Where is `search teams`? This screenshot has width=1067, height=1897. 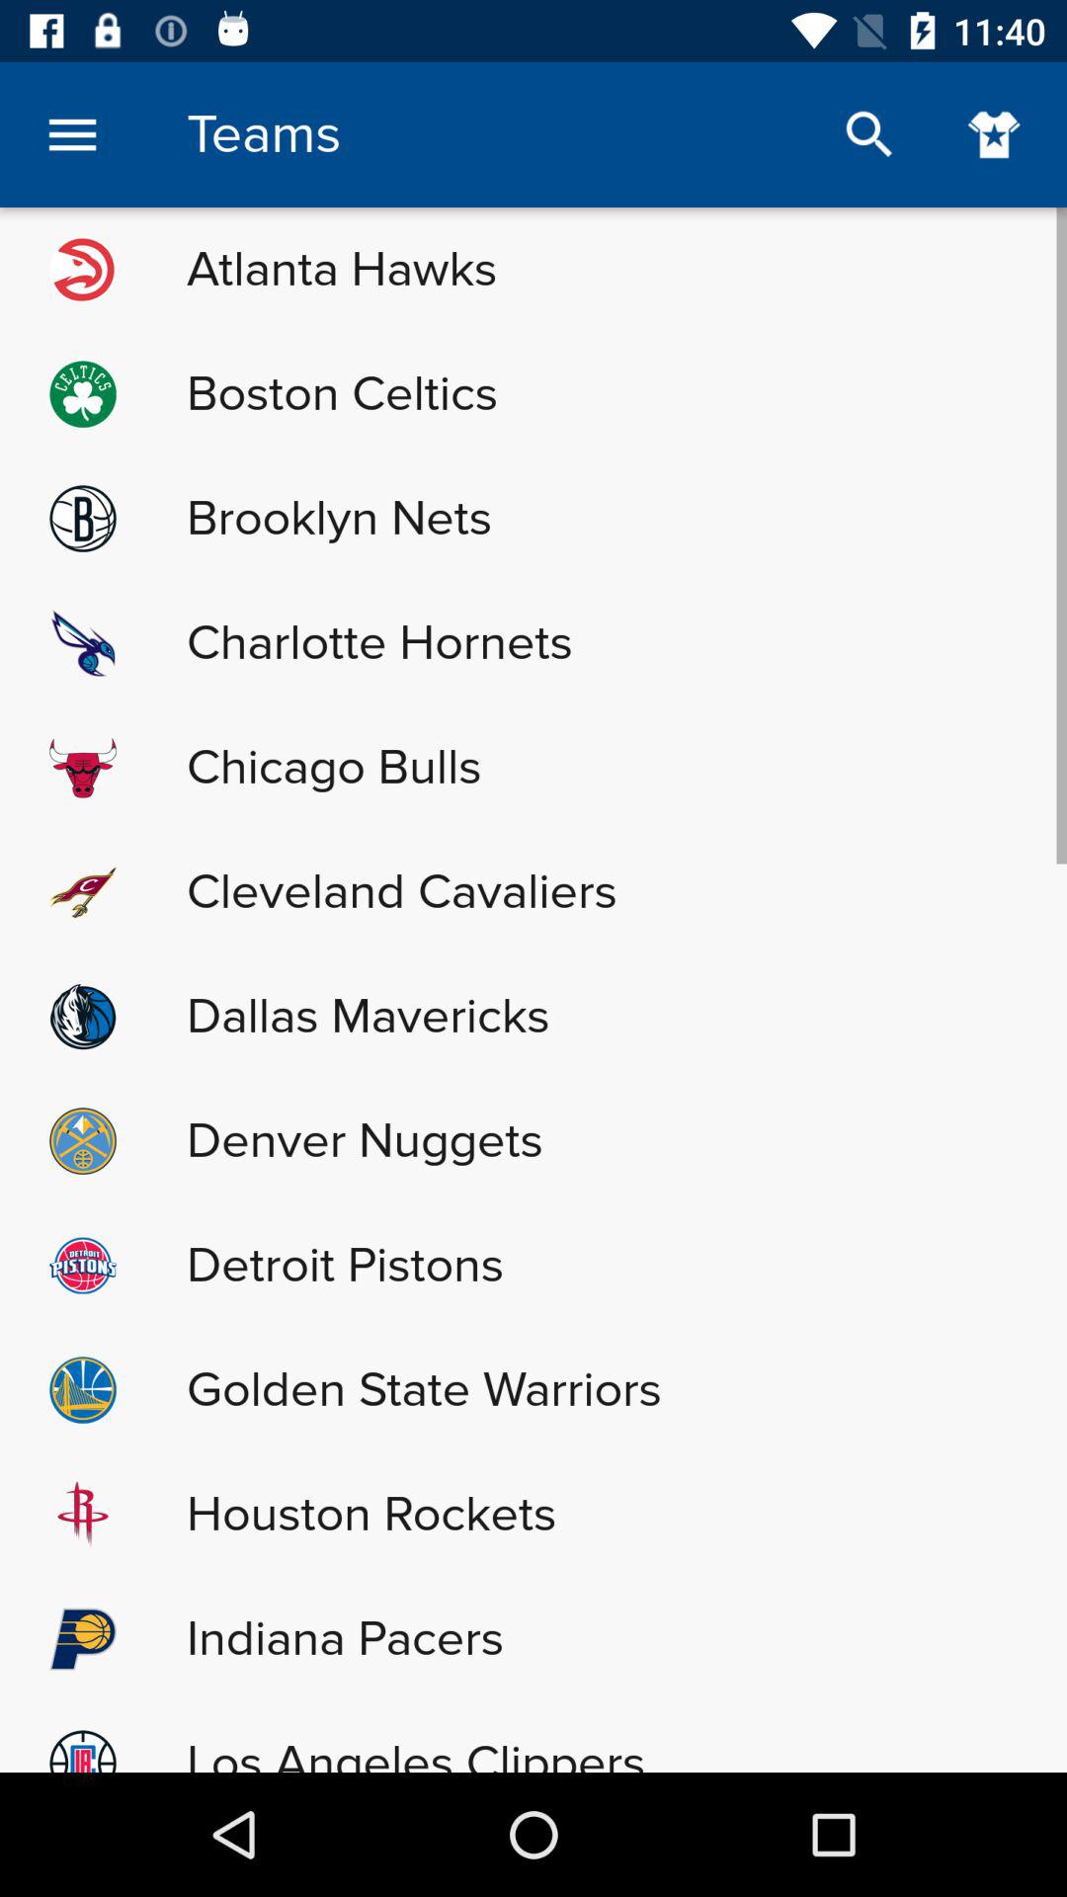 search teams is located at coordinates (869, 134).